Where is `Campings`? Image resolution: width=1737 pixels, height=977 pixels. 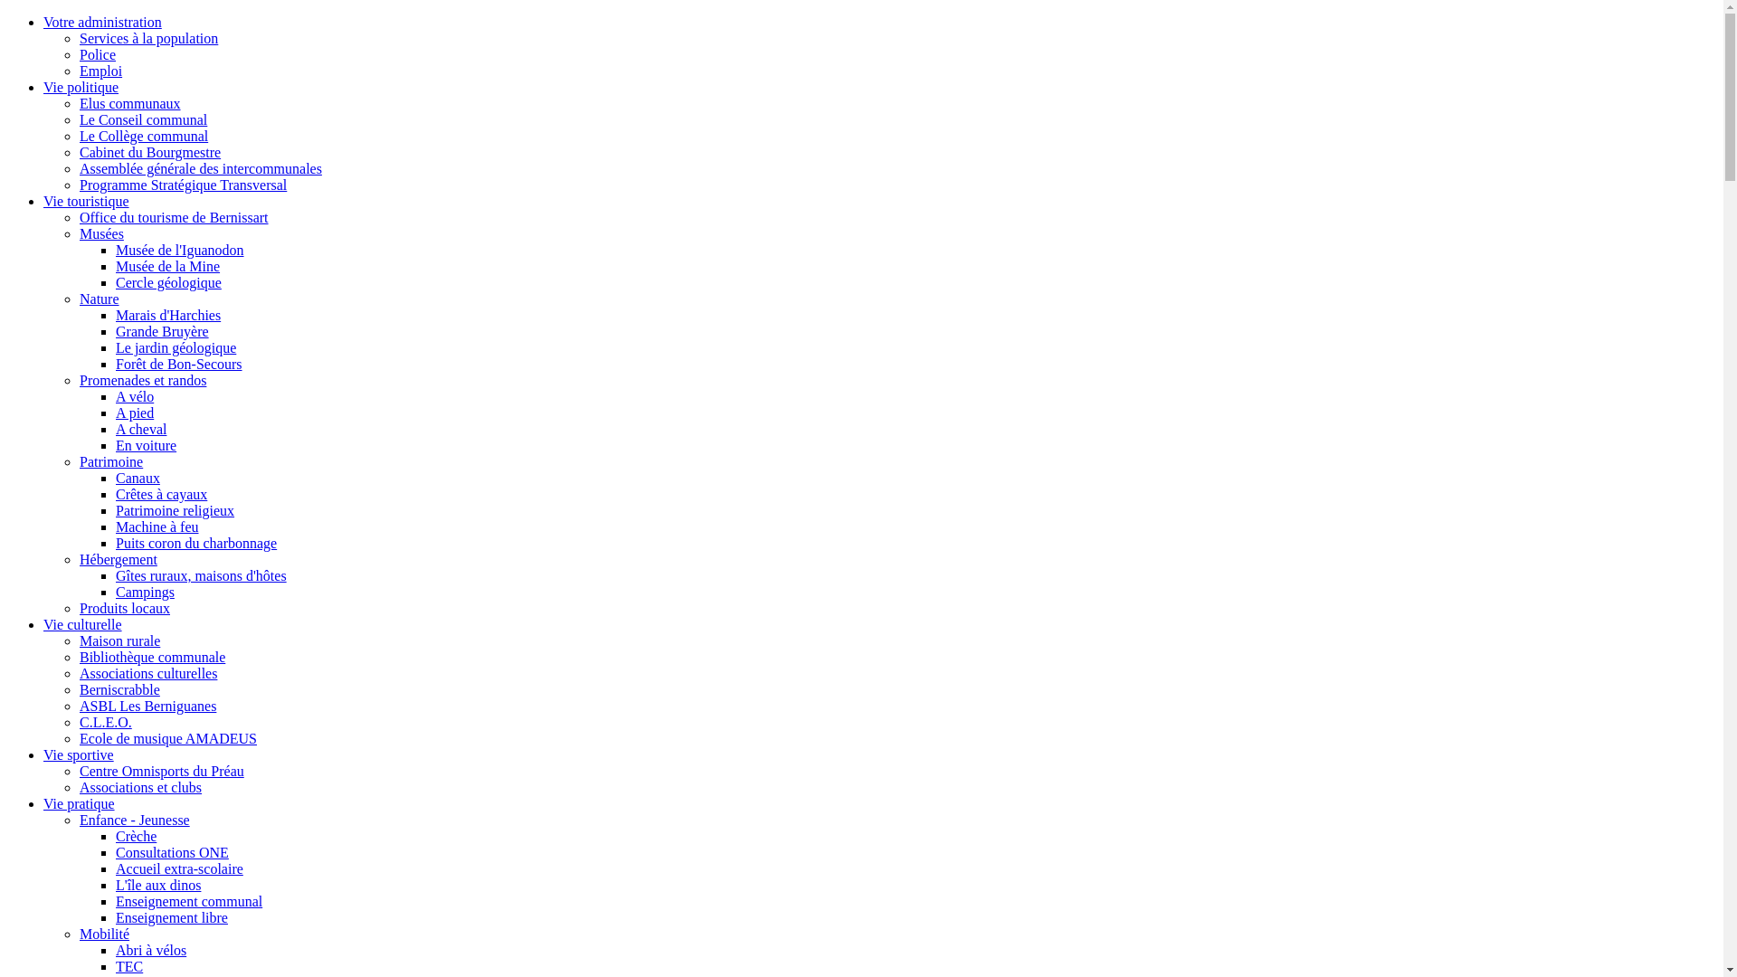
Campings is located at coordinates (145, 592).